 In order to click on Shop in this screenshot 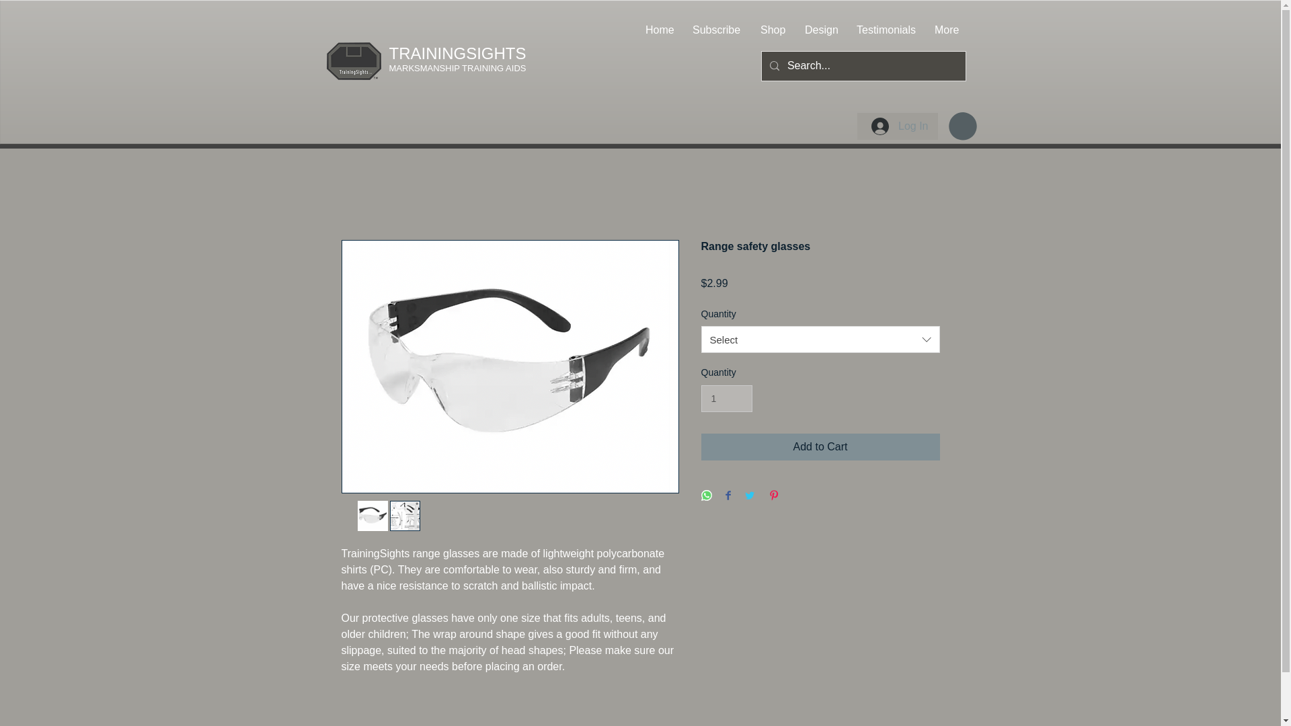, I will do `click(772, 30)`.